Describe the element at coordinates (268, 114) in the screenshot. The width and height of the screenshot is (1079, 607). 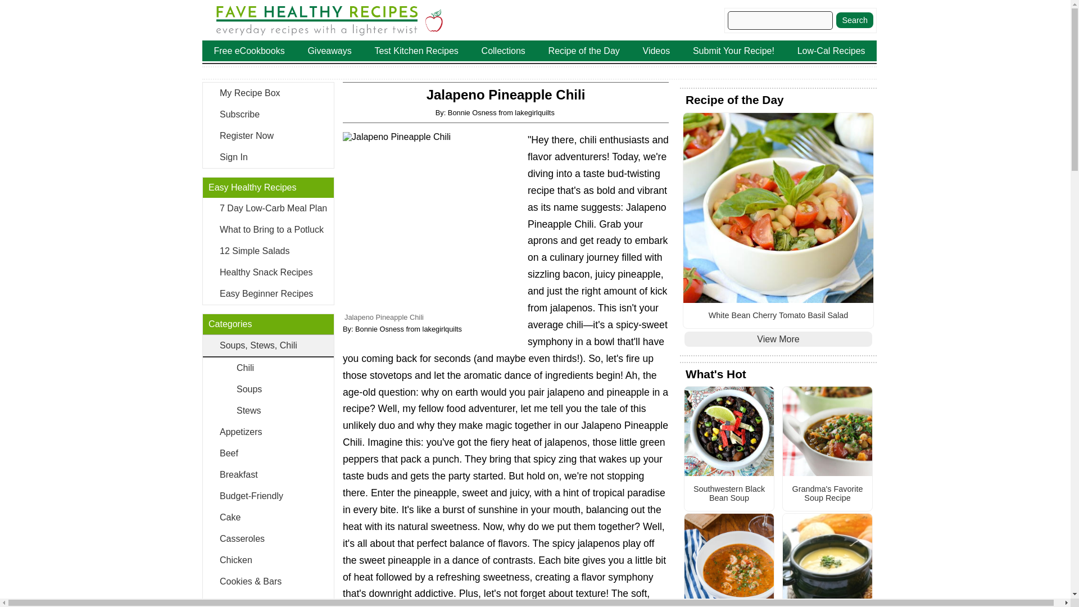
I see `Subscribe` at that location.